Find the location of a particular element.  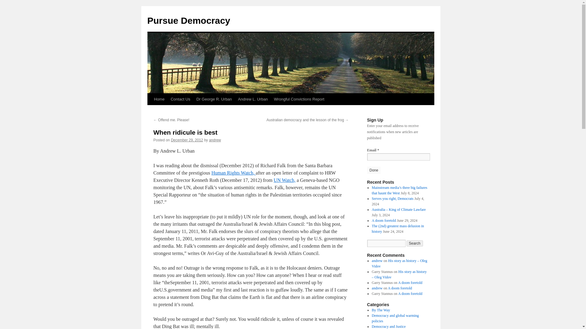

A doom foretold is located at coordinates (400, 288).